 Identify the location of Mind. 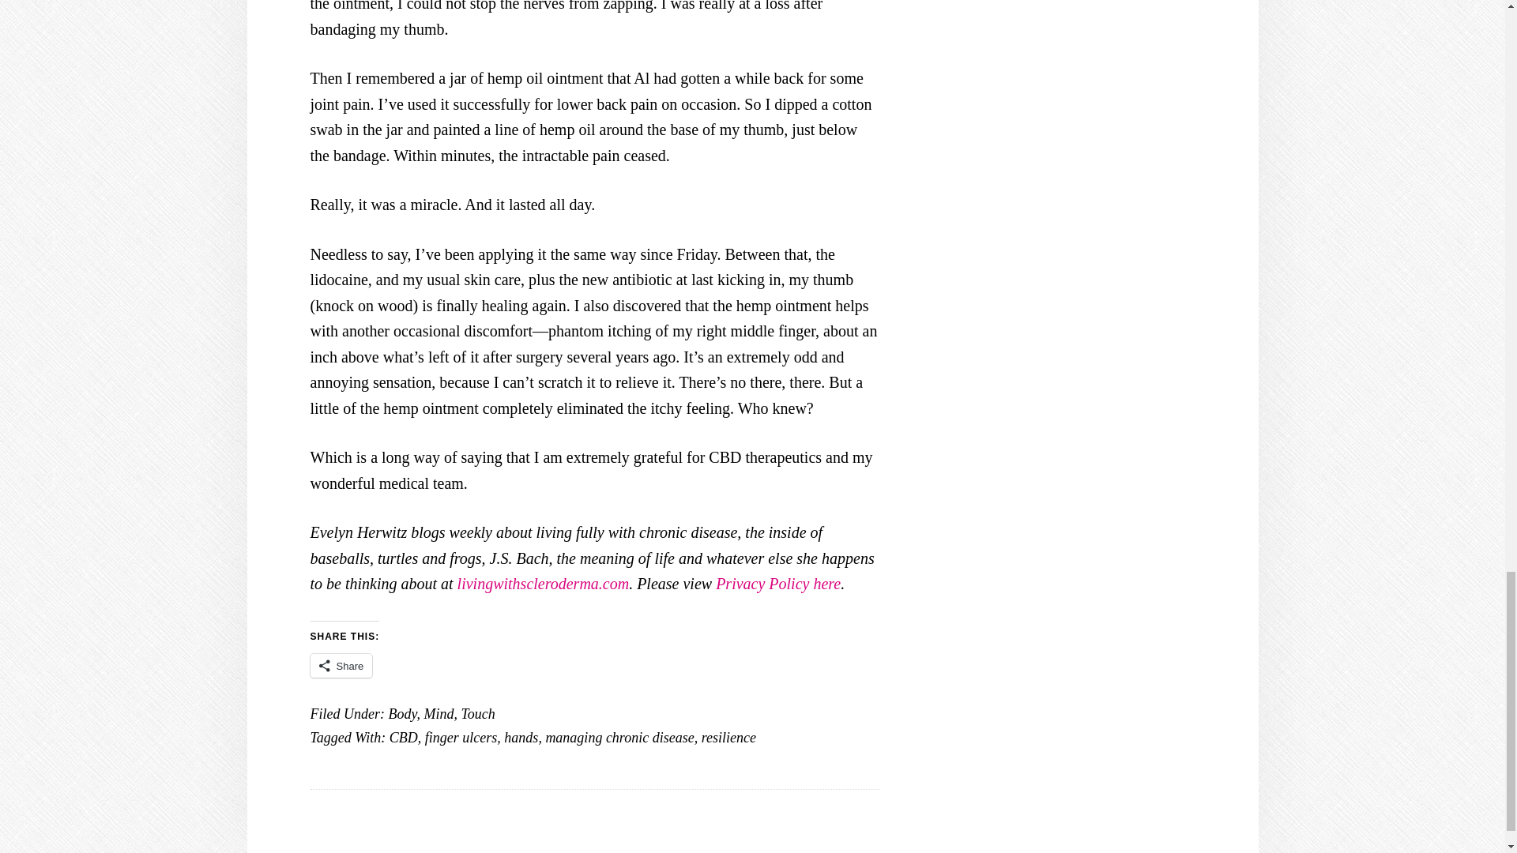
(438, 714).